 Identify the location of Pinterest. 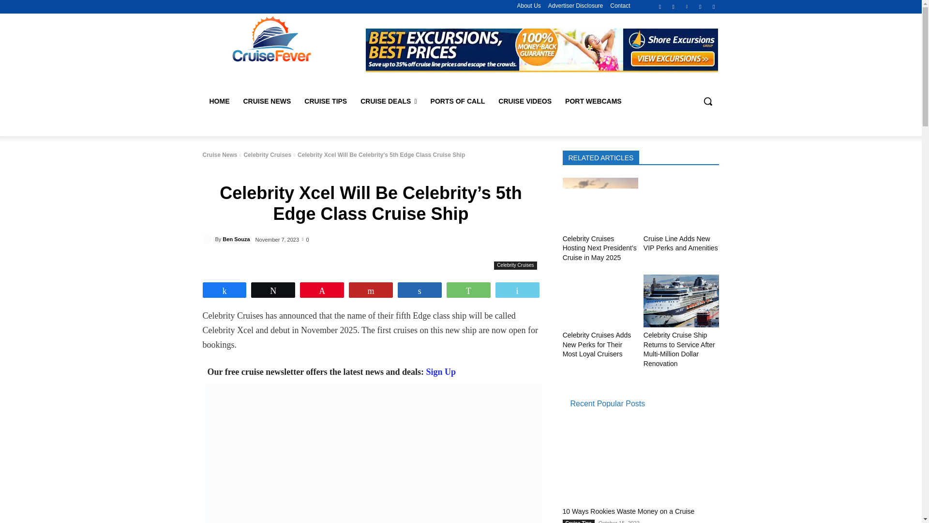
(686, 6).